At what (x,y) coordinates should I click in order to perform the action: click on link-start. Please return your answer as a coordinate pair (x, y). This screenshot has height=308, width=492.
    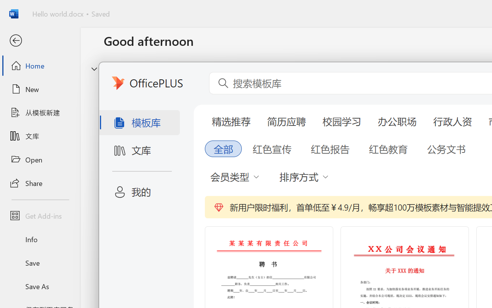
    Looking at the image, I should click on (66, 20).